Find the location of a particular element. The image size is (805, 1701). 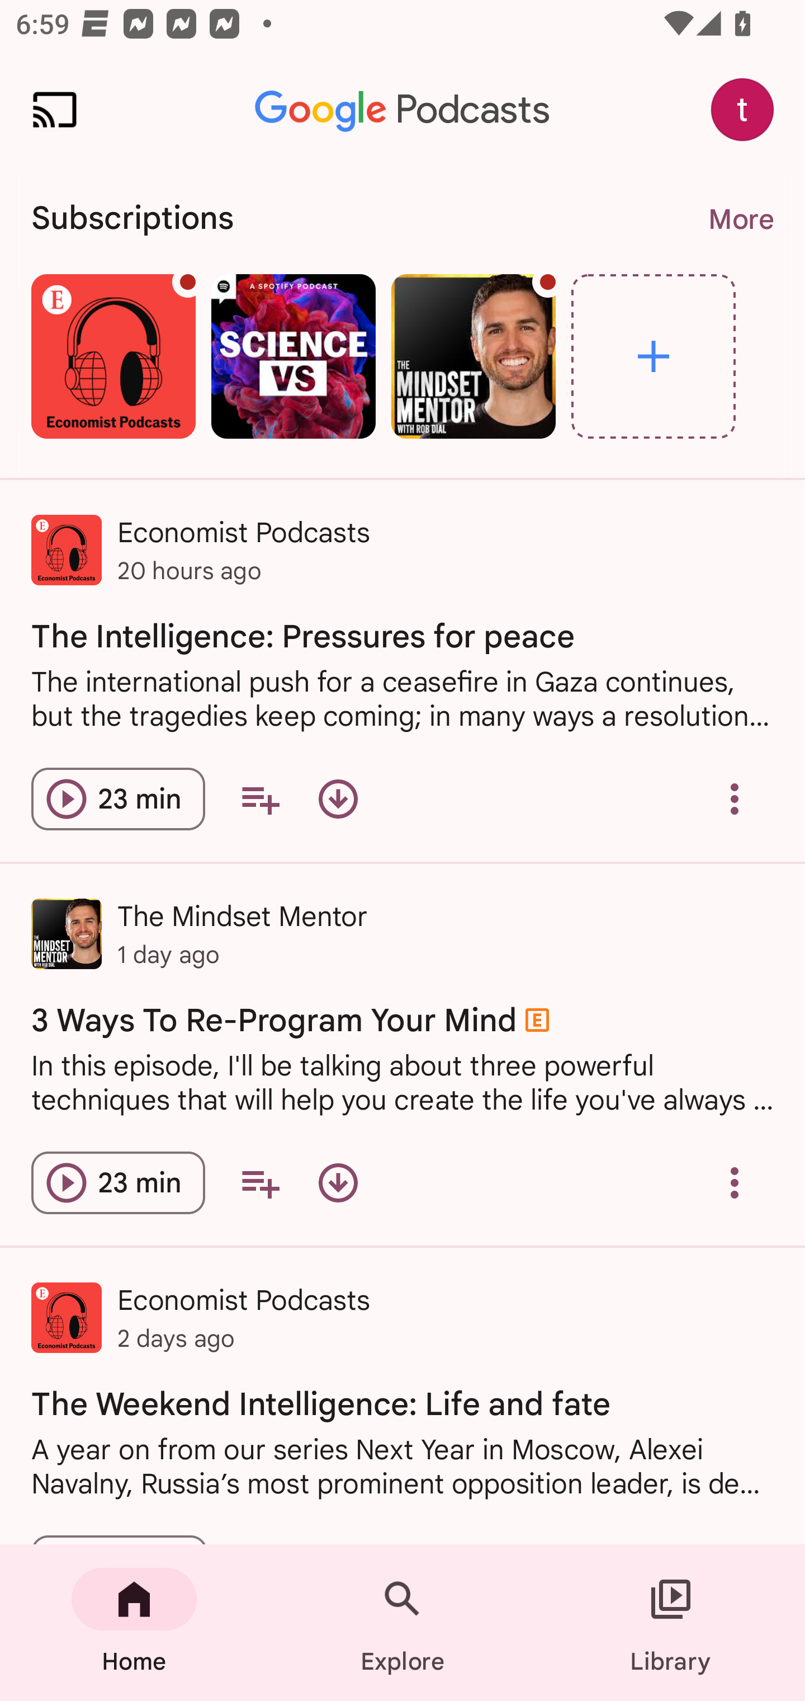

Overflow menu is located at coordinates (735, 1183).